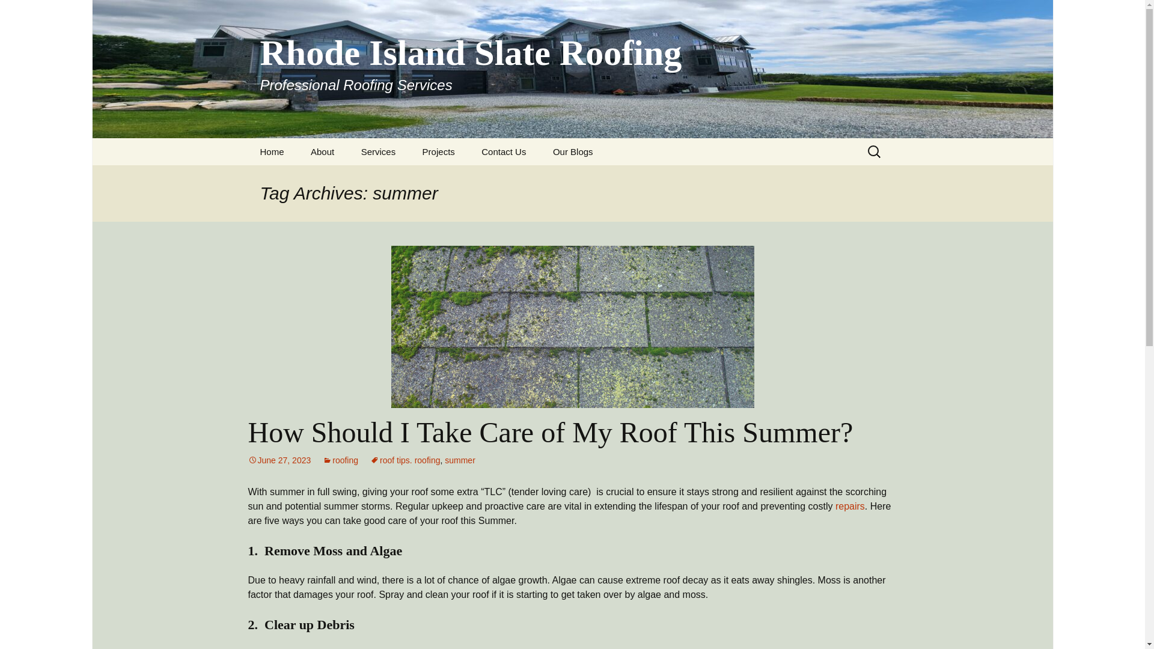 The image size is (1154, 649). What do you see at coordinates (550, 433) in the screenshot?
I see `How Should I Take Care of My Roof This Summer?` at bounding box center [550, 433].